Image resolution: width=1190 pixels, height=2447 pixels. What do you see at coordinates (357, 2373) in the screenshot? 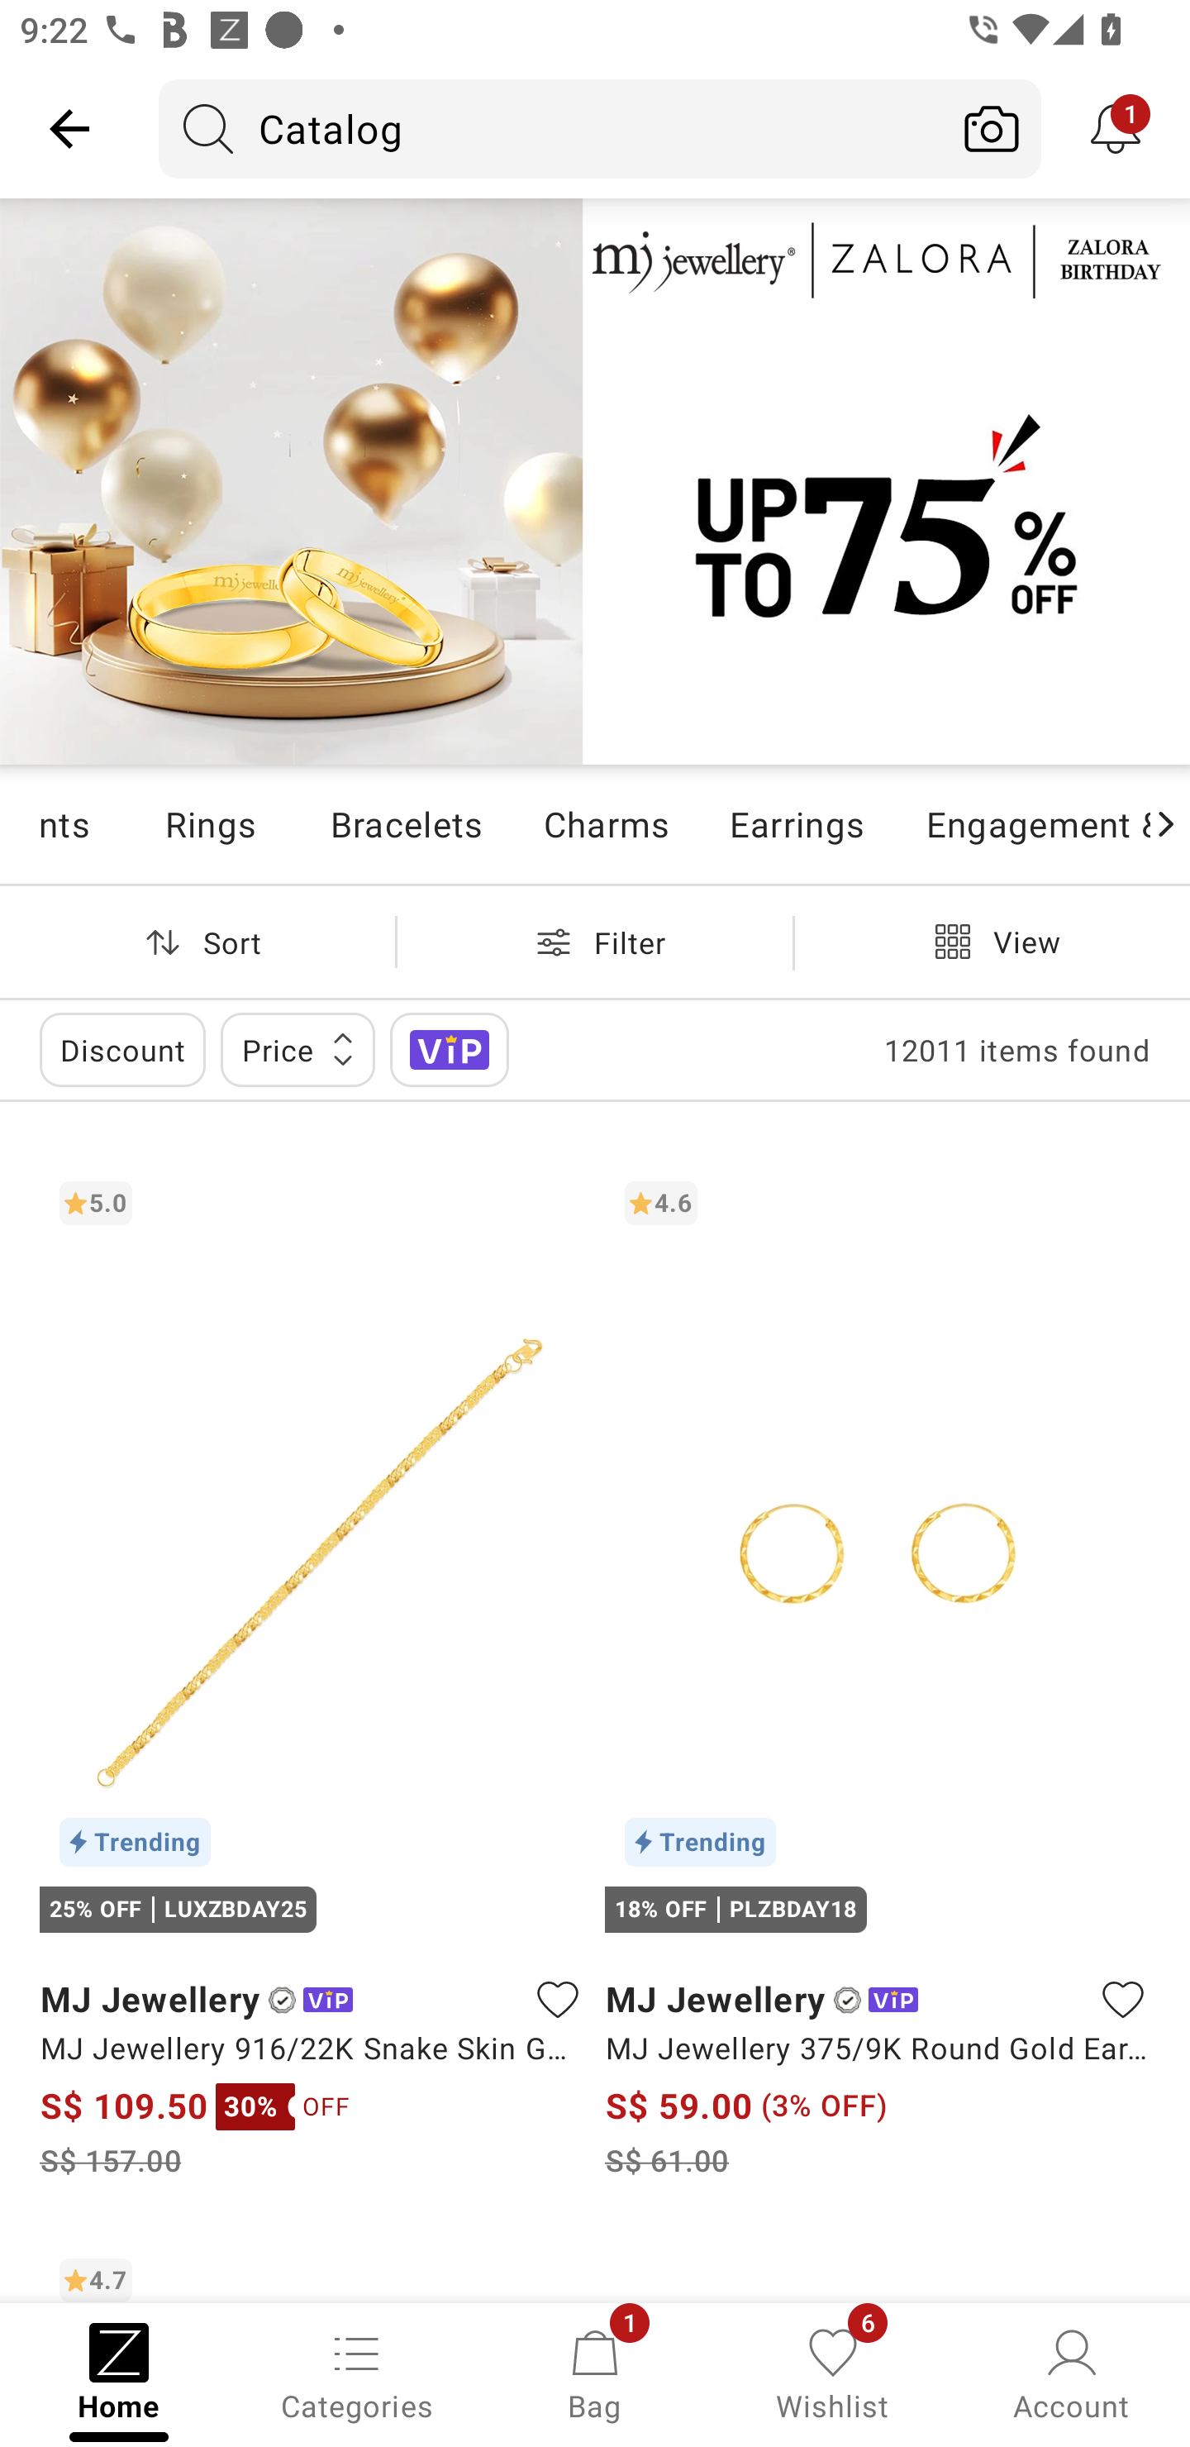
I see `Categories` at bounding box center [357, 2373].